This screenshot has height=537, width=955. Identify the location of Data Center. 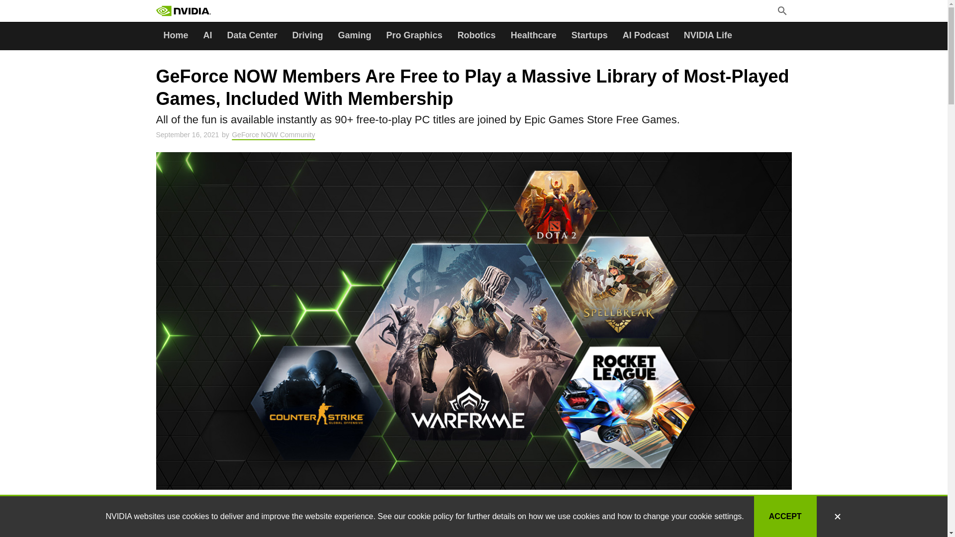
(252, 36).